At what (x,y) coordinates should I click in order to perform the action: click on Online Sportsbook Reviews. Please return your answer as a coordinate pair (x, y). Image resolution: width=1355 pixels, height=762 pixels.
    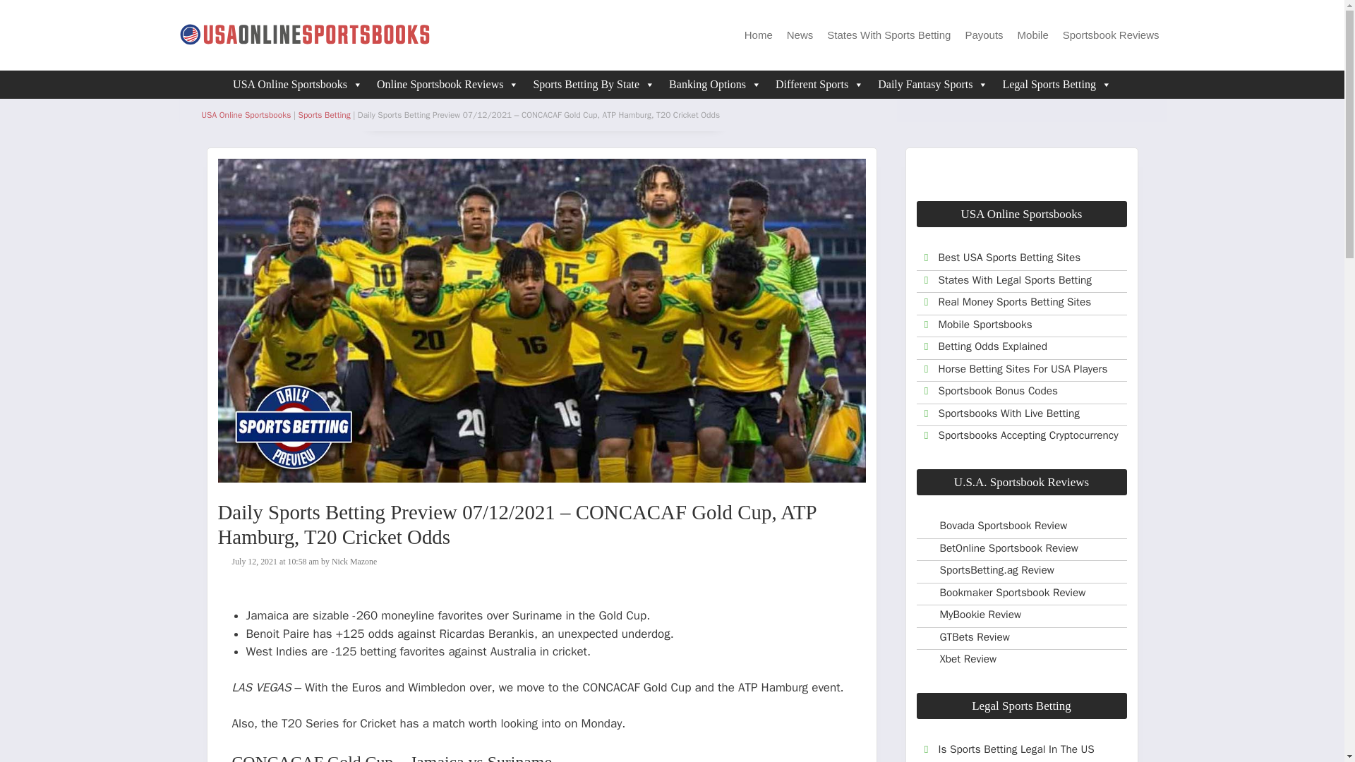
    Looking at the image, I should click on (448, 85).